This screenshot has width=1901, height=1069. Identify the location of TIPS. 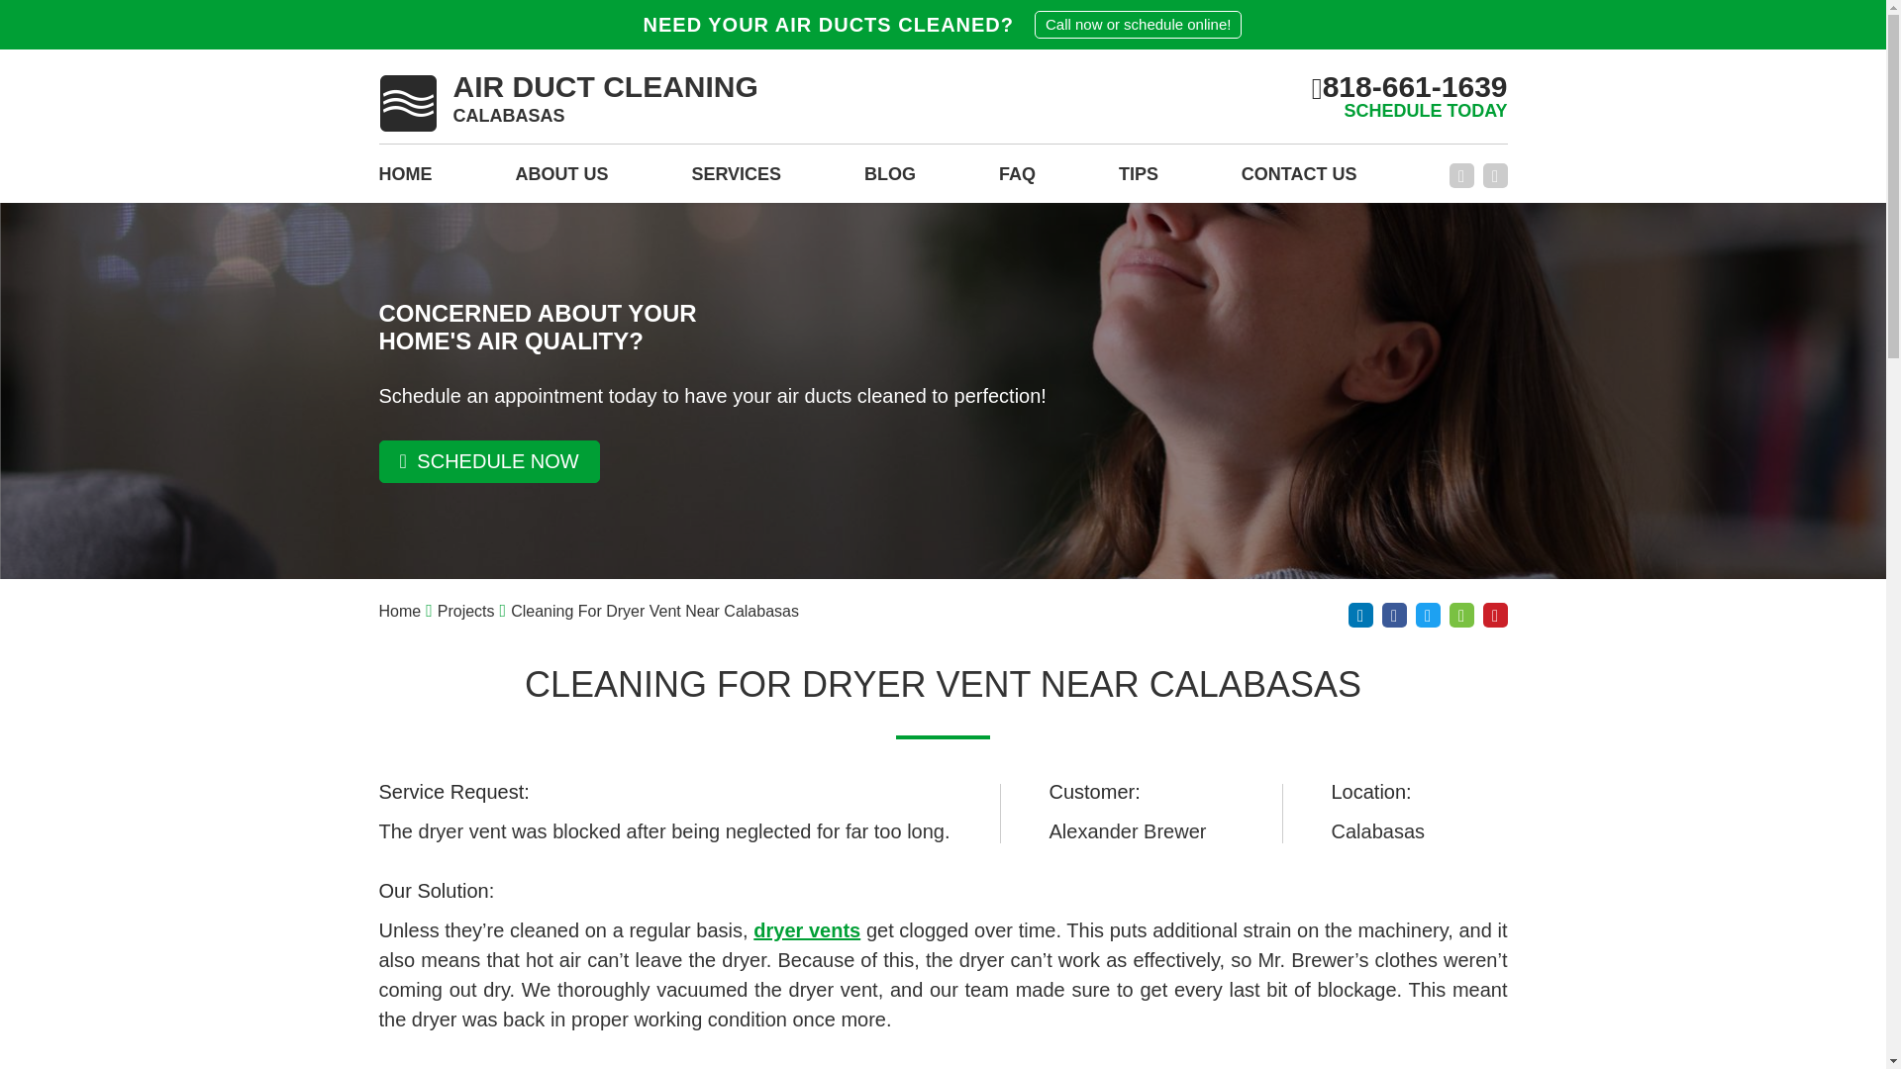
(1139, 180).